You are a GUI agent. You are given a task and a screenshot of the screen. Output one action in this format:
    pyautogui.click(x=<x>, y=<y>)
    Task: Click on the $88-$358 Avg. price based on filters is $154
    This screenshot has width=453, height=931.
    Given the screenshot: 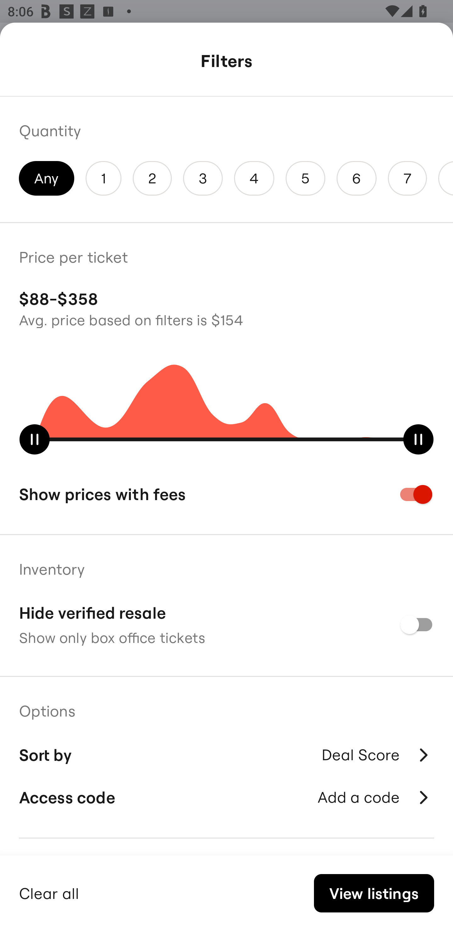 What is the action you would take?
    pyautogui.click(x=226, y=308)
    